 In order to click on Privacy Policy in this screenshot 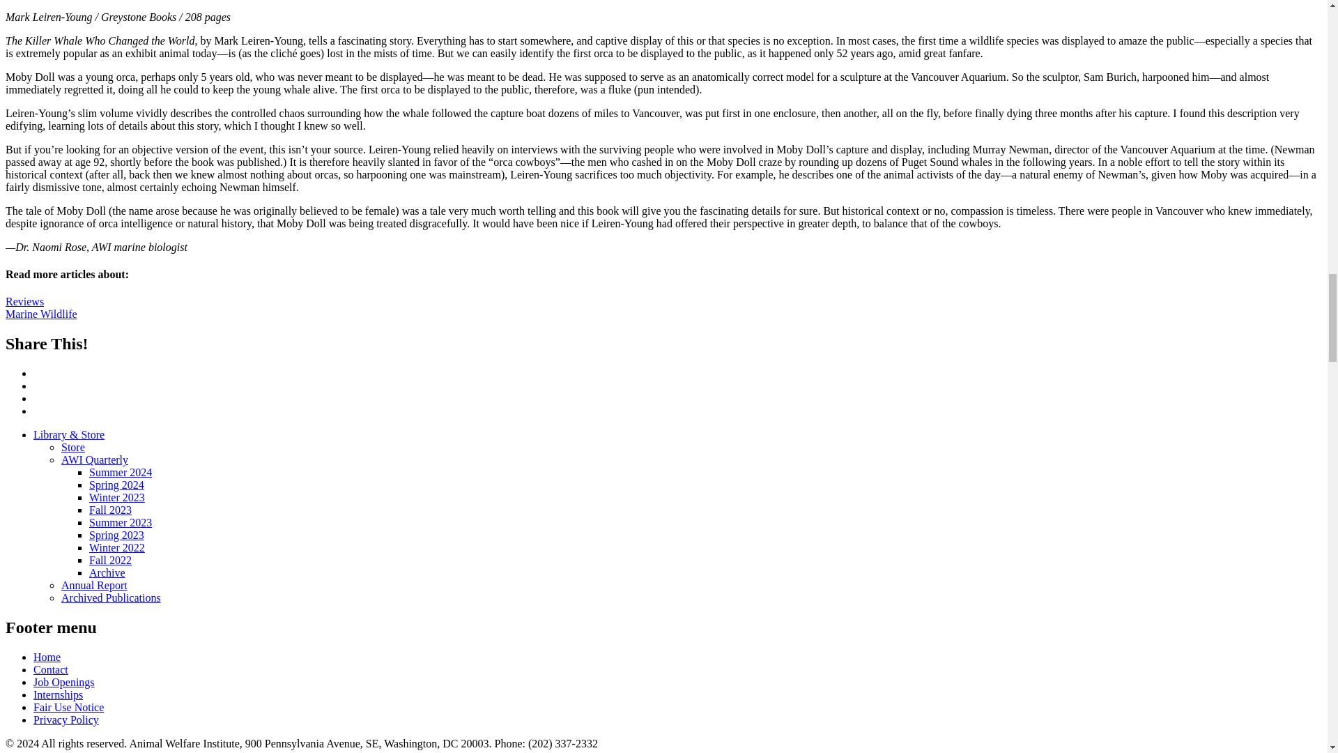, I will do `click(66, 720)`.